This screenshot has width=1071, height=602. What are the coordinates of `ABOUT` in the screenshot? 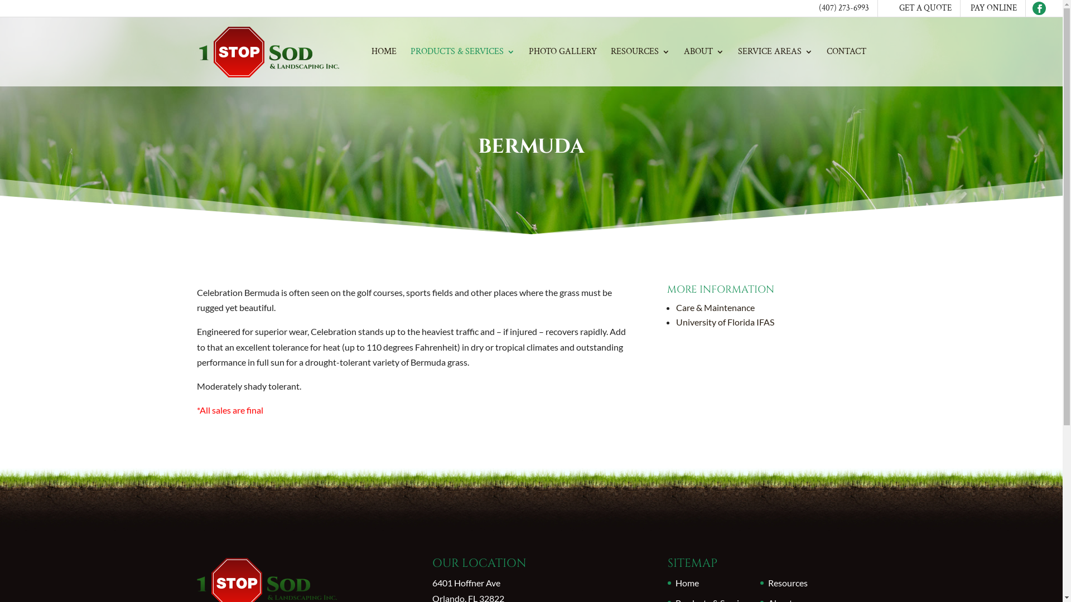 It's located at (704, 67).